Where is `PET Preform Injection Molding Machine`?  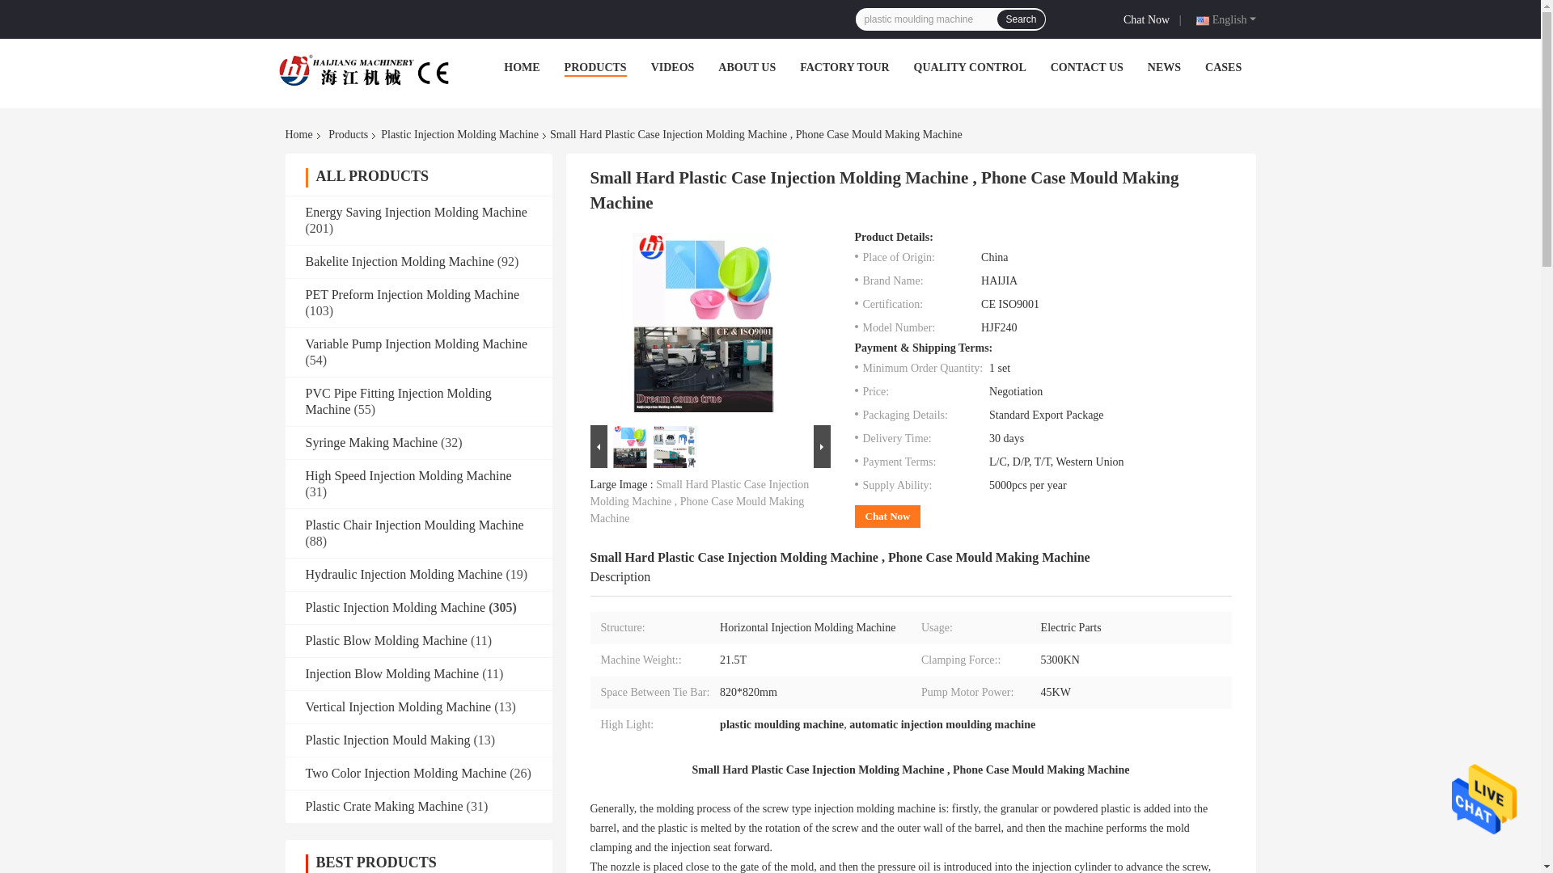 PET Preform Injection Molding Machine is located at coordinates (413, 294).